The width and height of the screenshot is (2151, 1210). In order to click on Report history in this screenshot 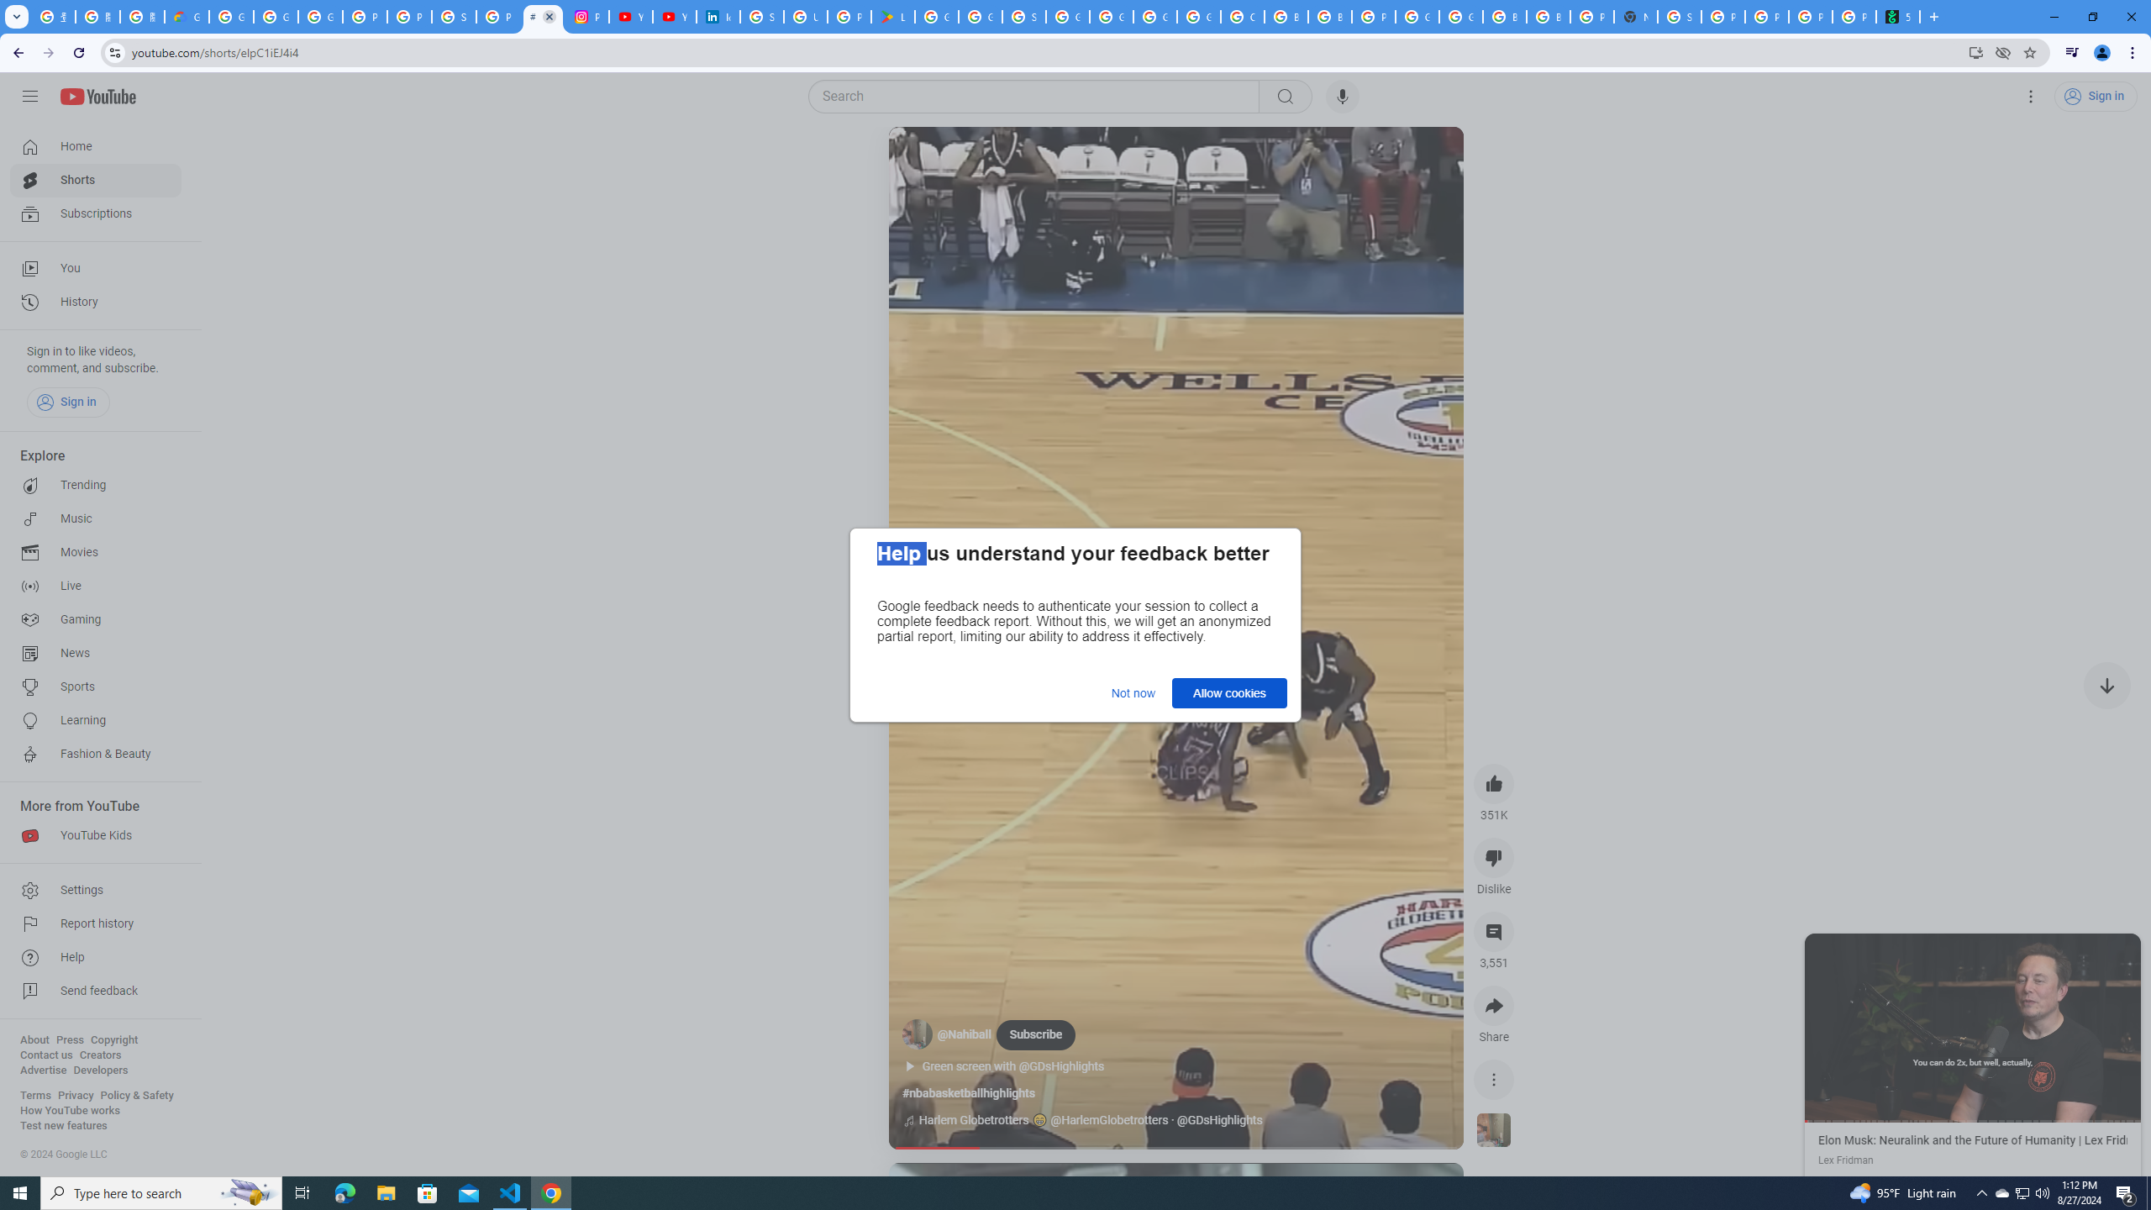, I will do `click(96, 924)`.